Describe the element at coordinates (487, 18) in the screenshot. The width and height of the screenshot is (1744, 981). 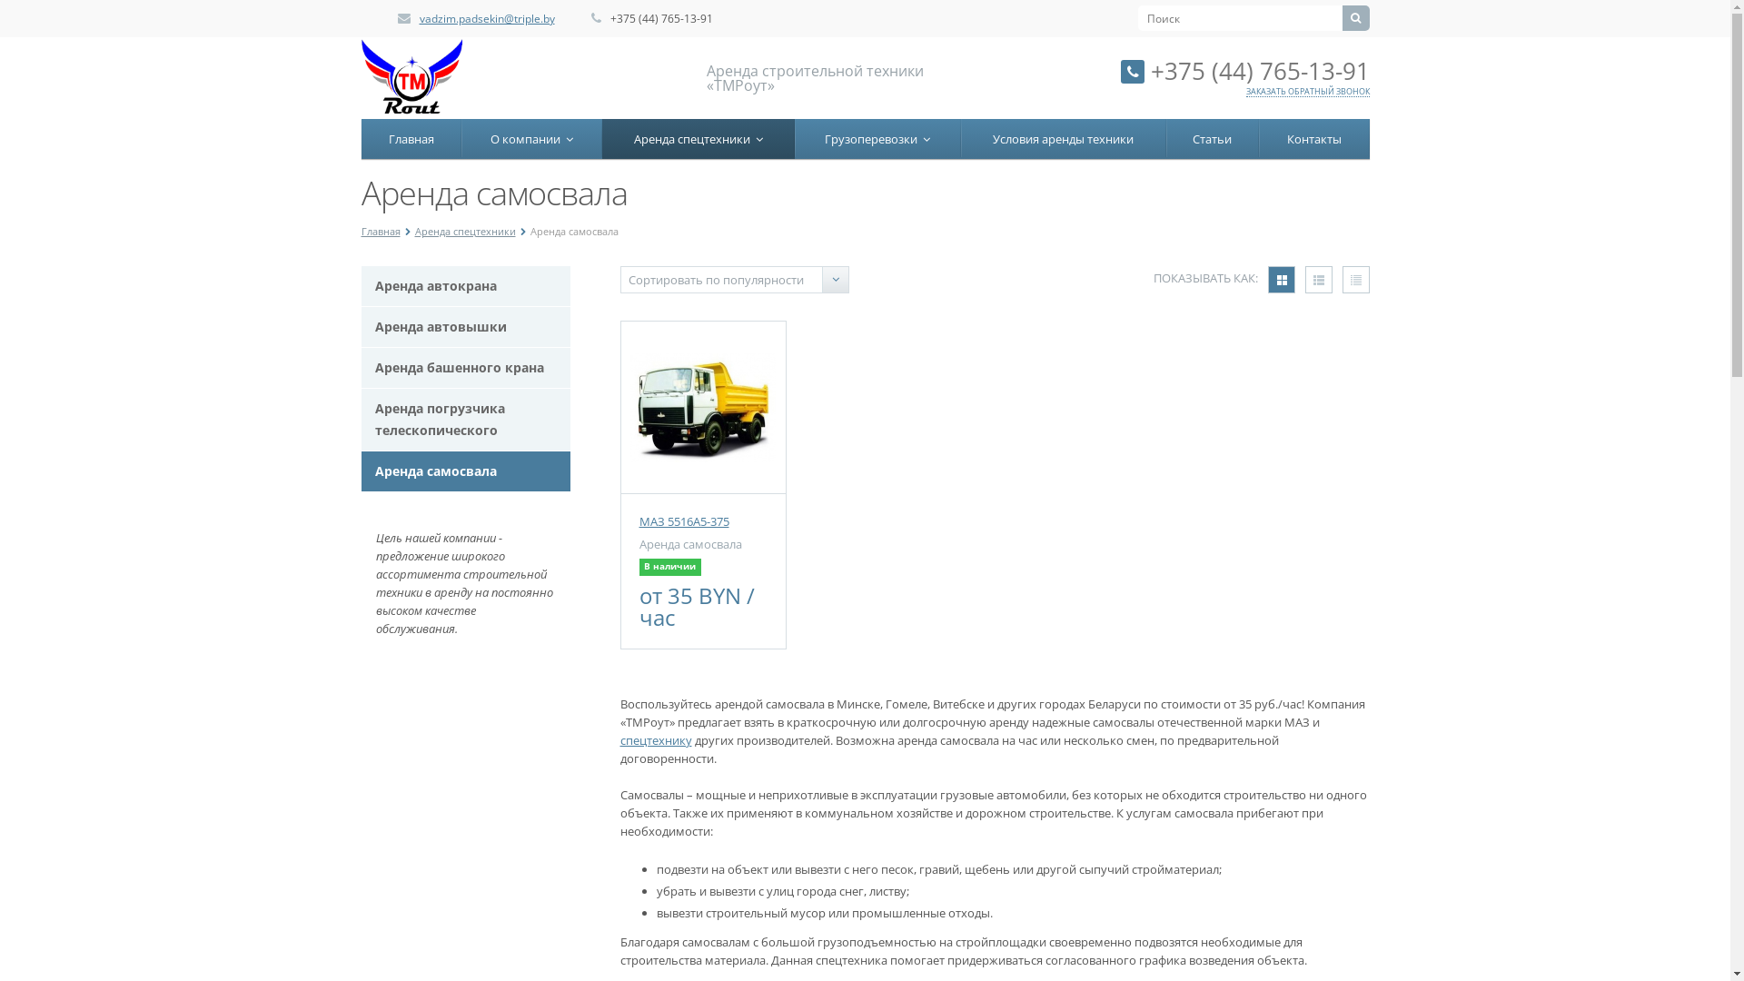
I see `vadzim.padsekin@triple.by` at that location.